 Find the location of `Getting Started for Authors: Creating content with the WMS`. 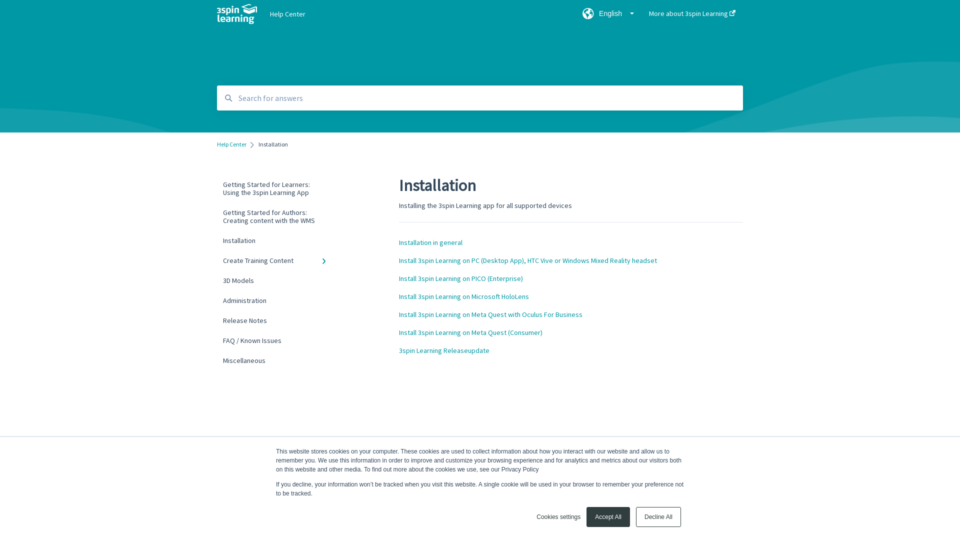

Getting Started for Authors: Creating content with the WMS is located at coordinates (277, 216).